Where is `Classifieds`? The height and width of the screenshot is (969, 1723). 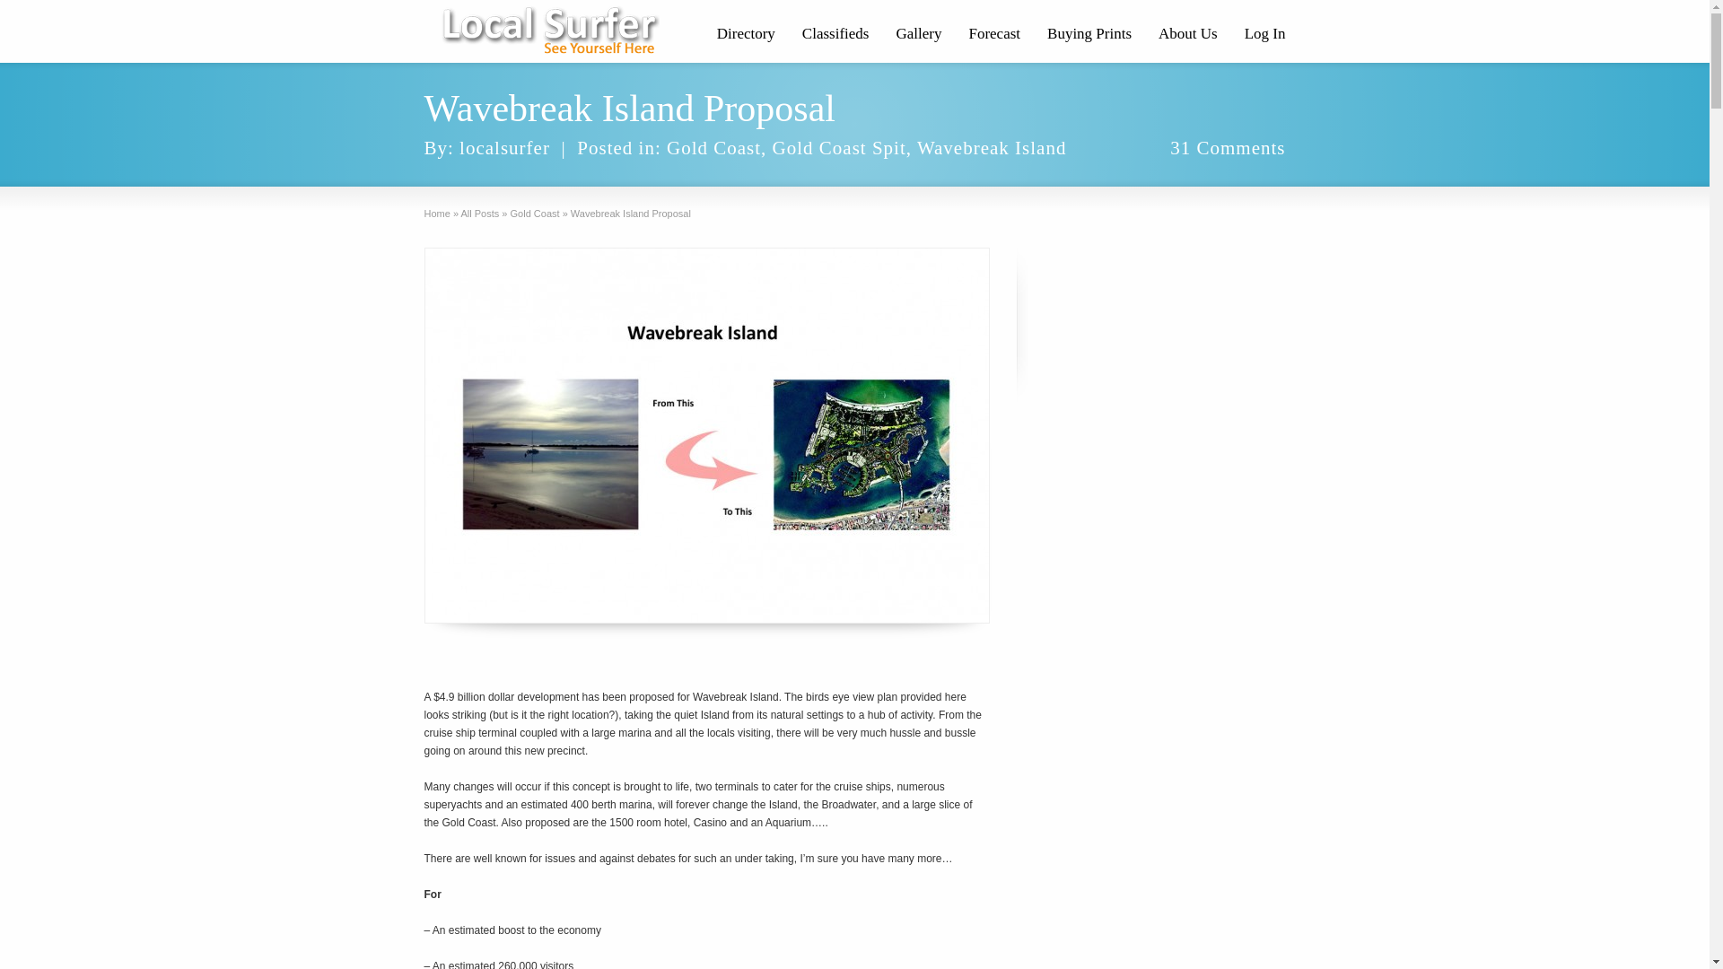 Classifieds is located at coordinates (835, 36).